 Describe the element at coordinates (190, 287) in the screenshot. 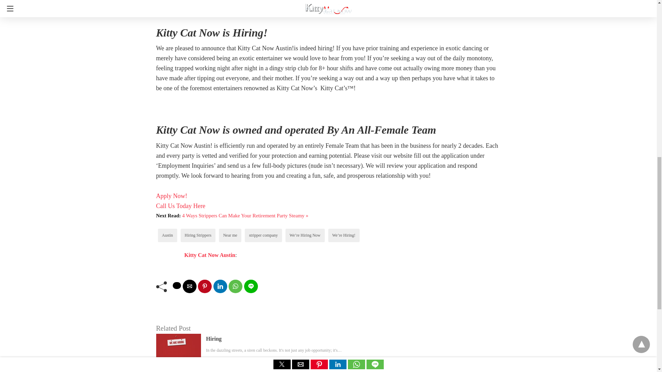

I see `mailto` at that location.